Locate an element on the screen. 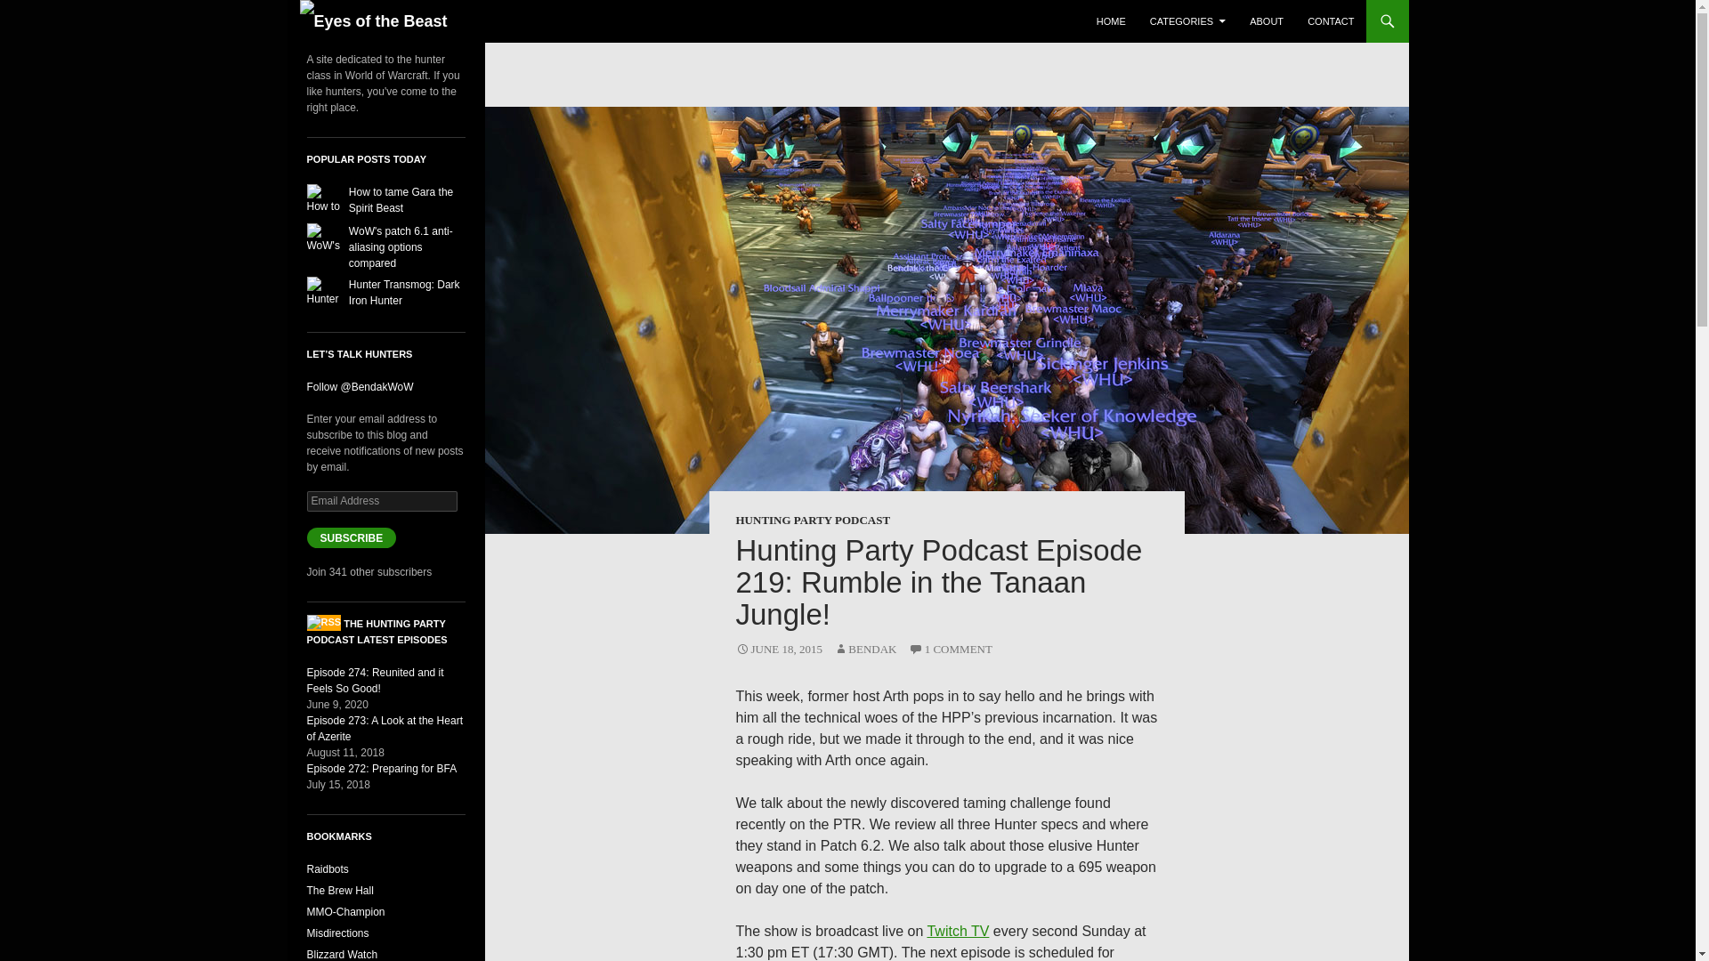  1 COMMENT is located at coordinates (951, 649).